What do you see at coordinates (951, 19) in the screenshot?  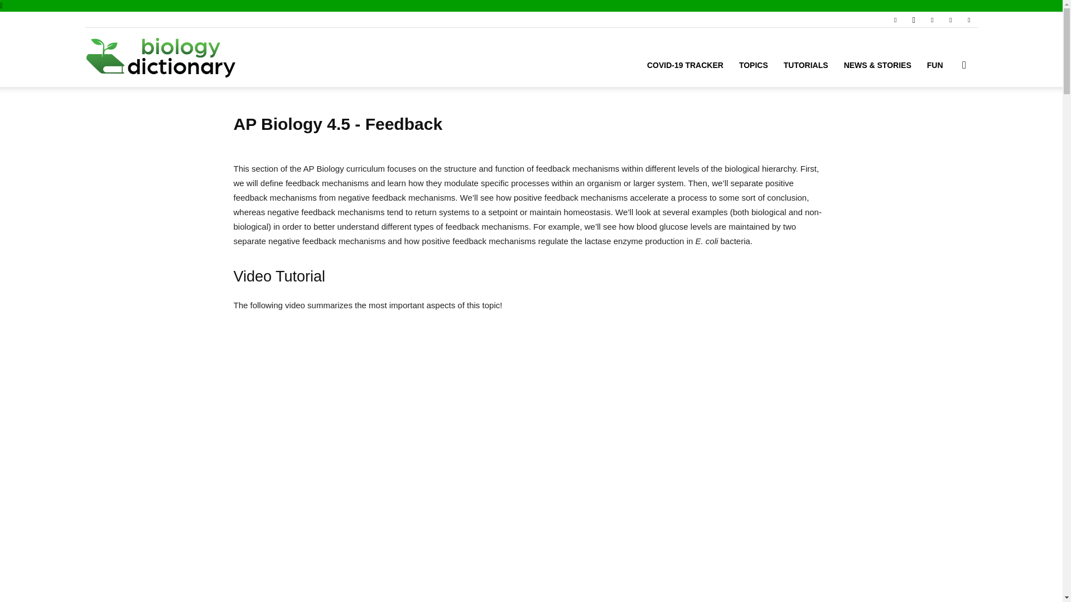 I see `Twitter` at bounding box center [951, 19].